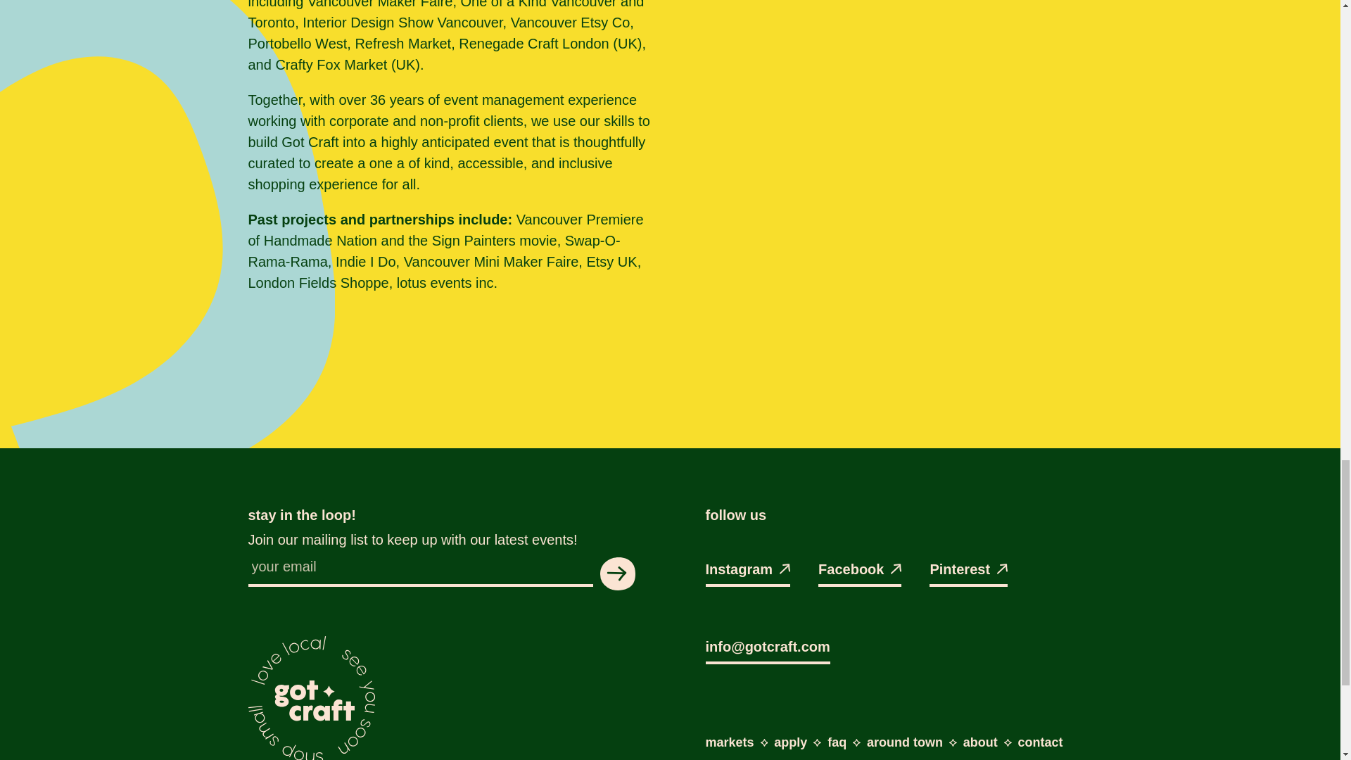 The image size is (1351, 760). I want to click on markets, so click(729, 742).